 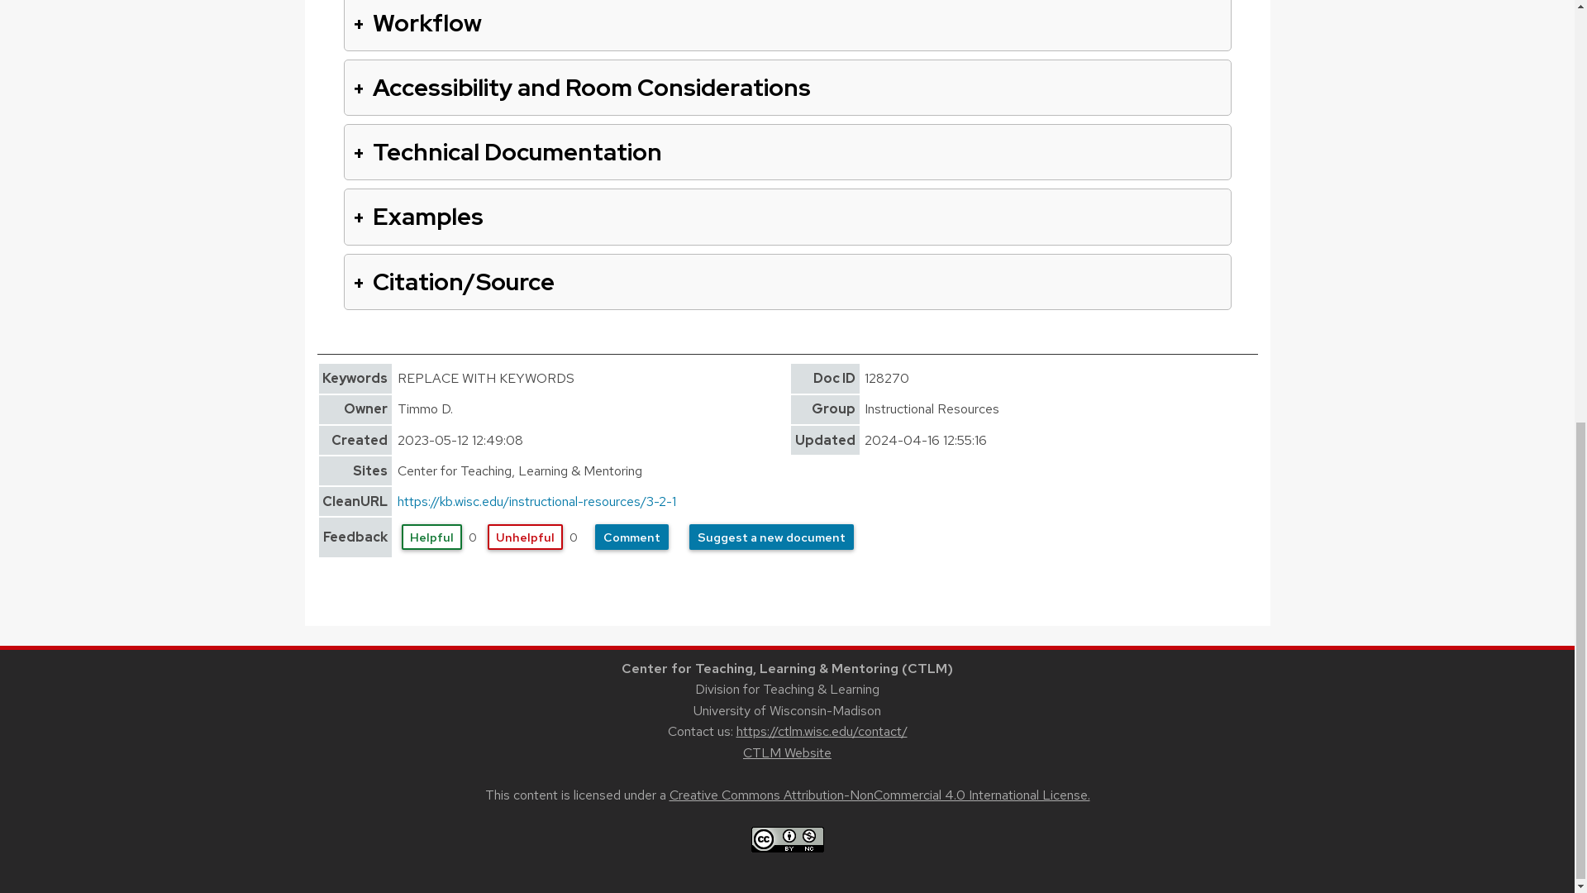 I want to click on Unhelpful, so click(x=525, y=537).